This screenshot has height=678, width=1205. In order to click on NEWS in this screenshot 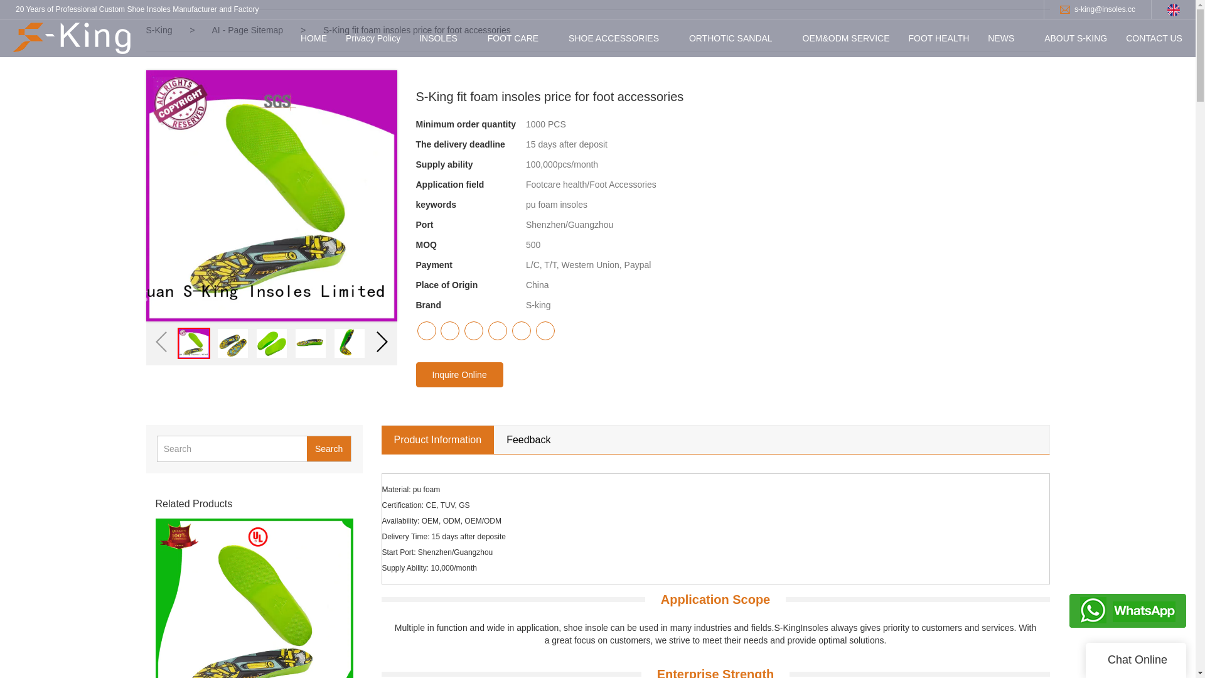, I will do `click(1001, 38)`.